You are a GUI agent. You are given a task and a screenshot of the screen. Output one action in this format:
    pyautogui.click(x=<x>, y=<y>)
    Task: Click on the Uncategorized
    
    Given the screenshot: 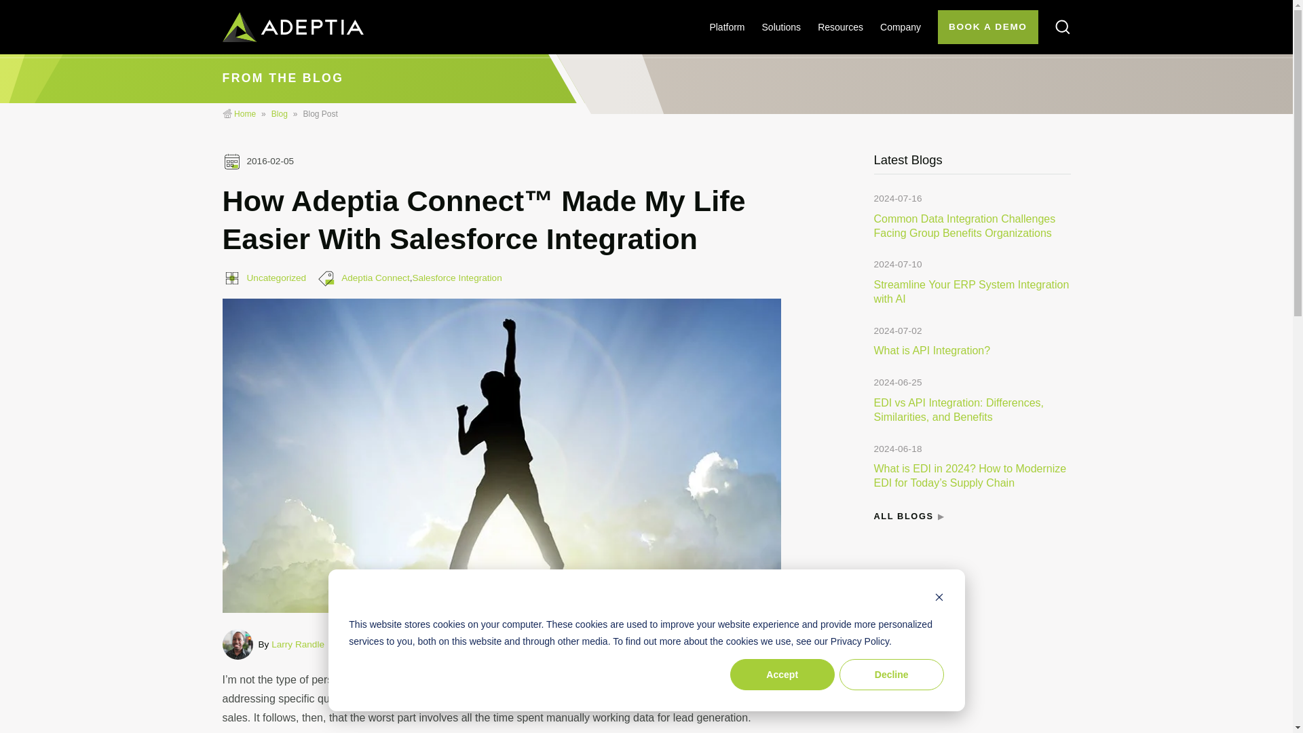 What is the action you would take?
    pyautogui.click(x=277, y=277)
    